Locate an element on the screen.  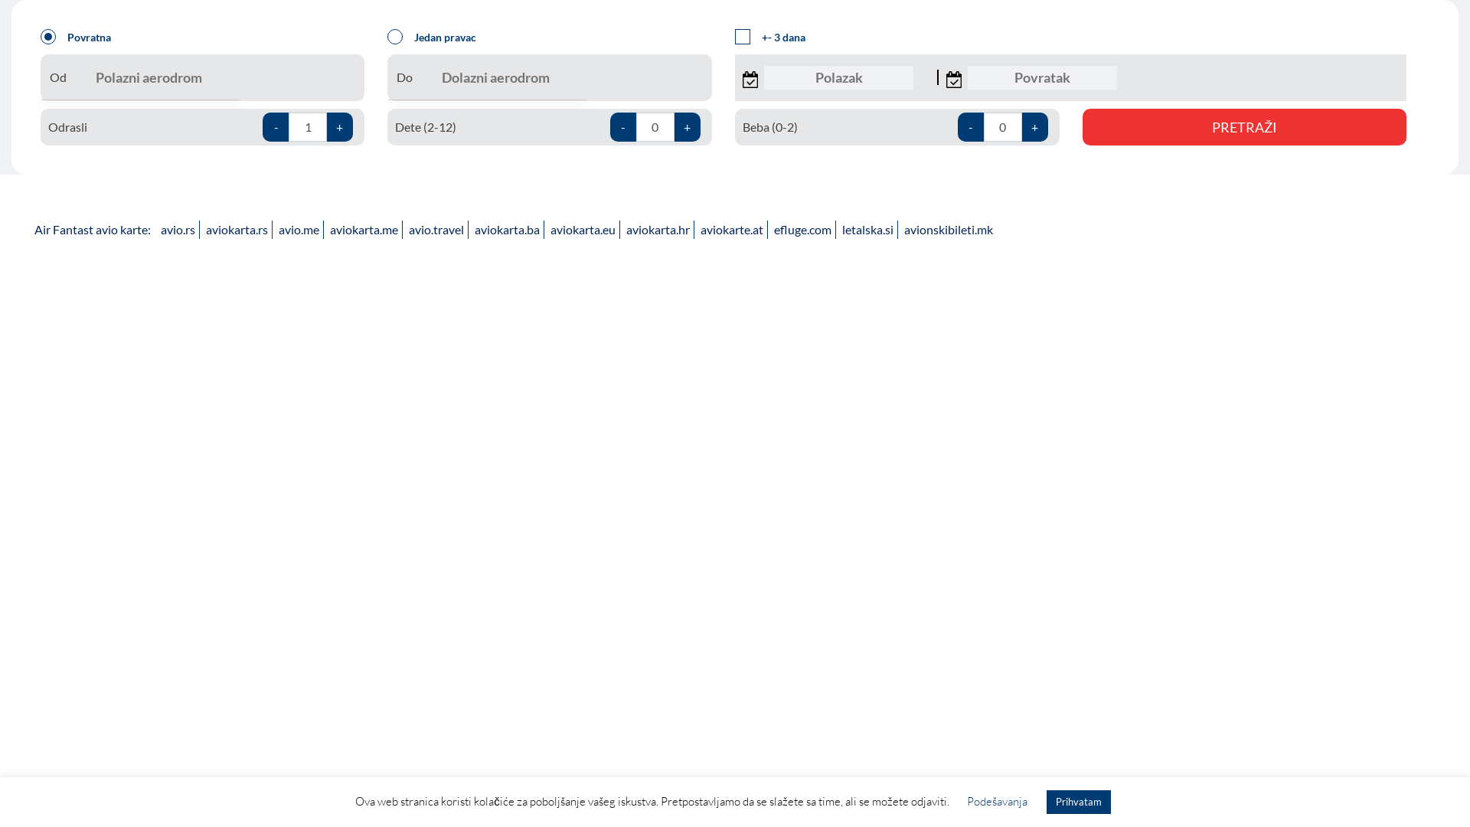
Air Fantast avio karte: is located at coordinates (93, 230).